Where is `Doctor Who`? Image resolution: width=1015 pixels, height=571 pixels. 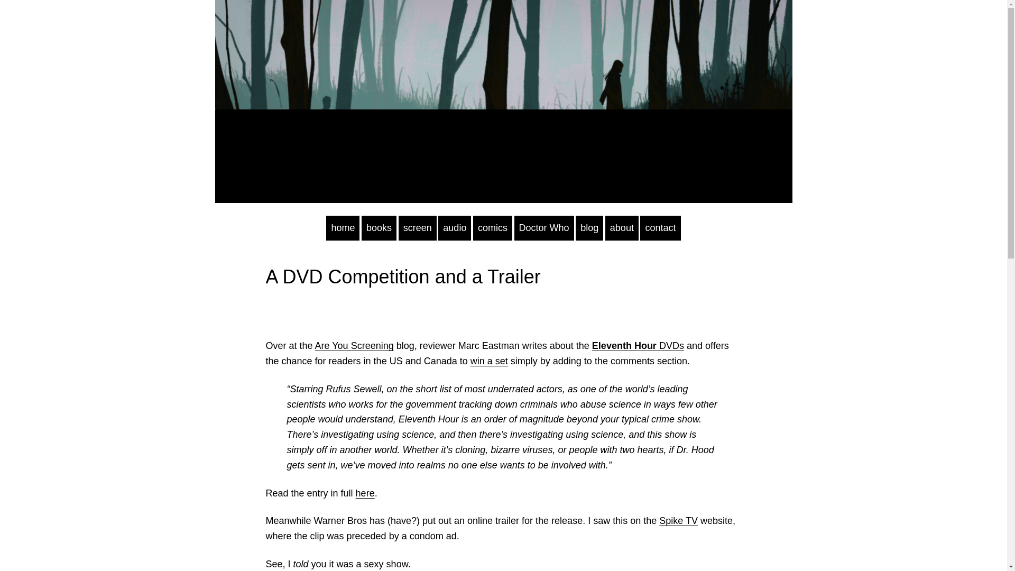
Doctor Who is located at coordinates (545, 228).